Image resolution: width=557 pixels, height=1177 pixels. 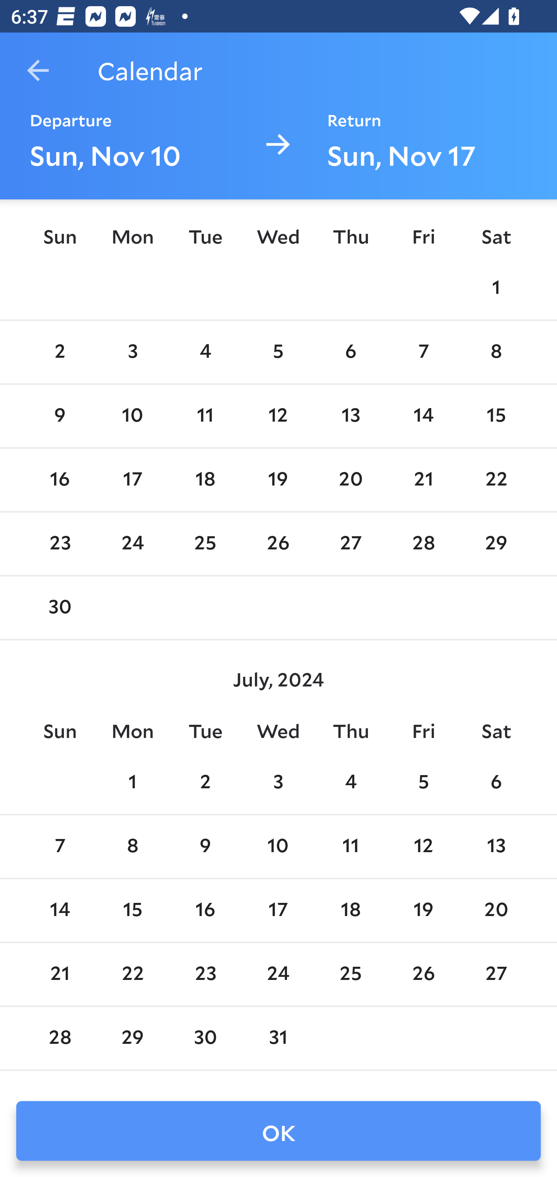 I want to click on 19, so click(x=278, y=480).